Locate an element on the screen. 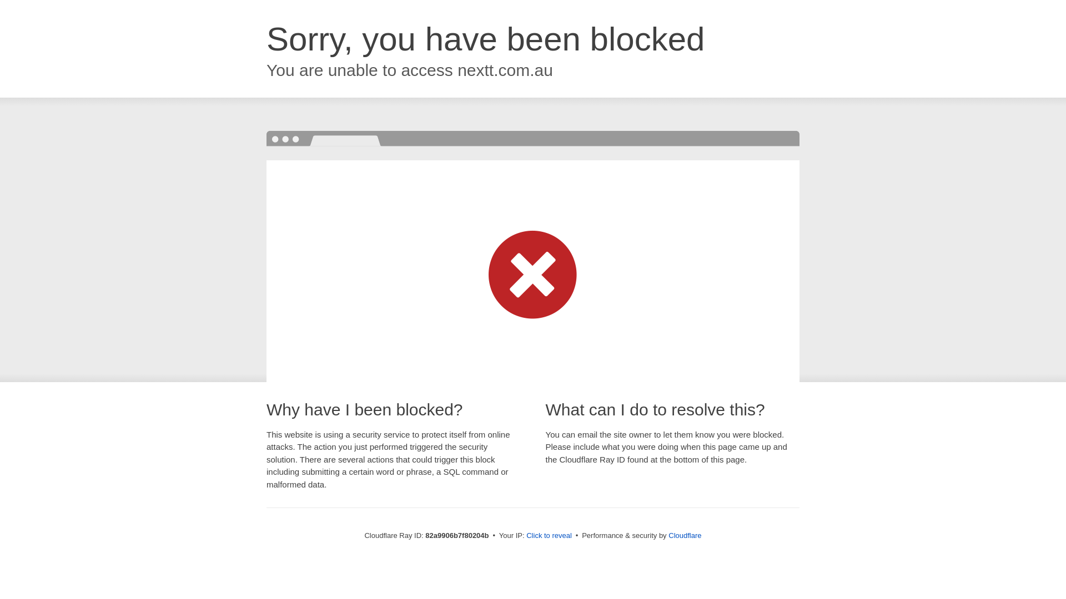  Click to reveal is located at coordinates (549, 536).